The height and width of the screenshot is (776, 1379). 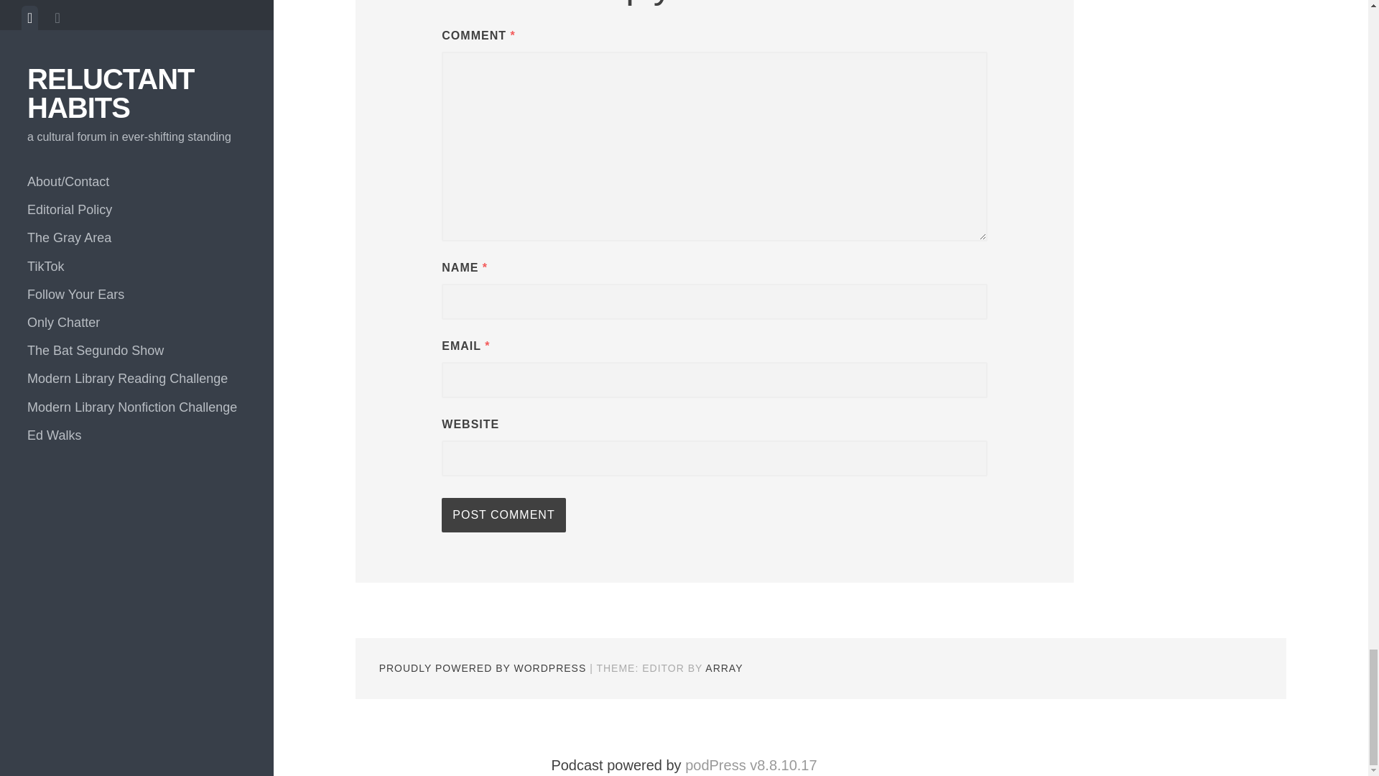 What do you see at coordinates (503, 514) in the screenshot?
I see `Post Comment` at bounding box center [503, 514].